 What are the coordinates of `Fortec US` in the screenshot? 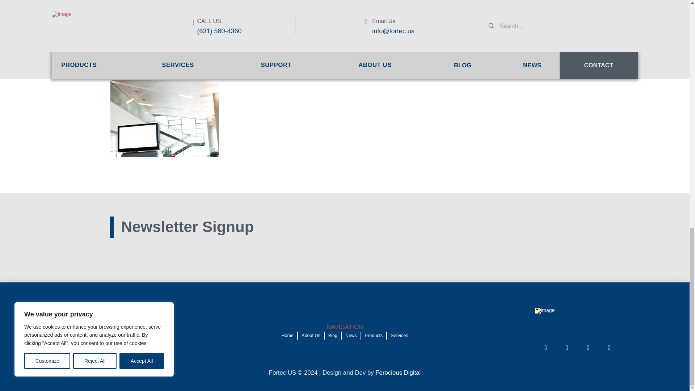 It's located at (229, 9).